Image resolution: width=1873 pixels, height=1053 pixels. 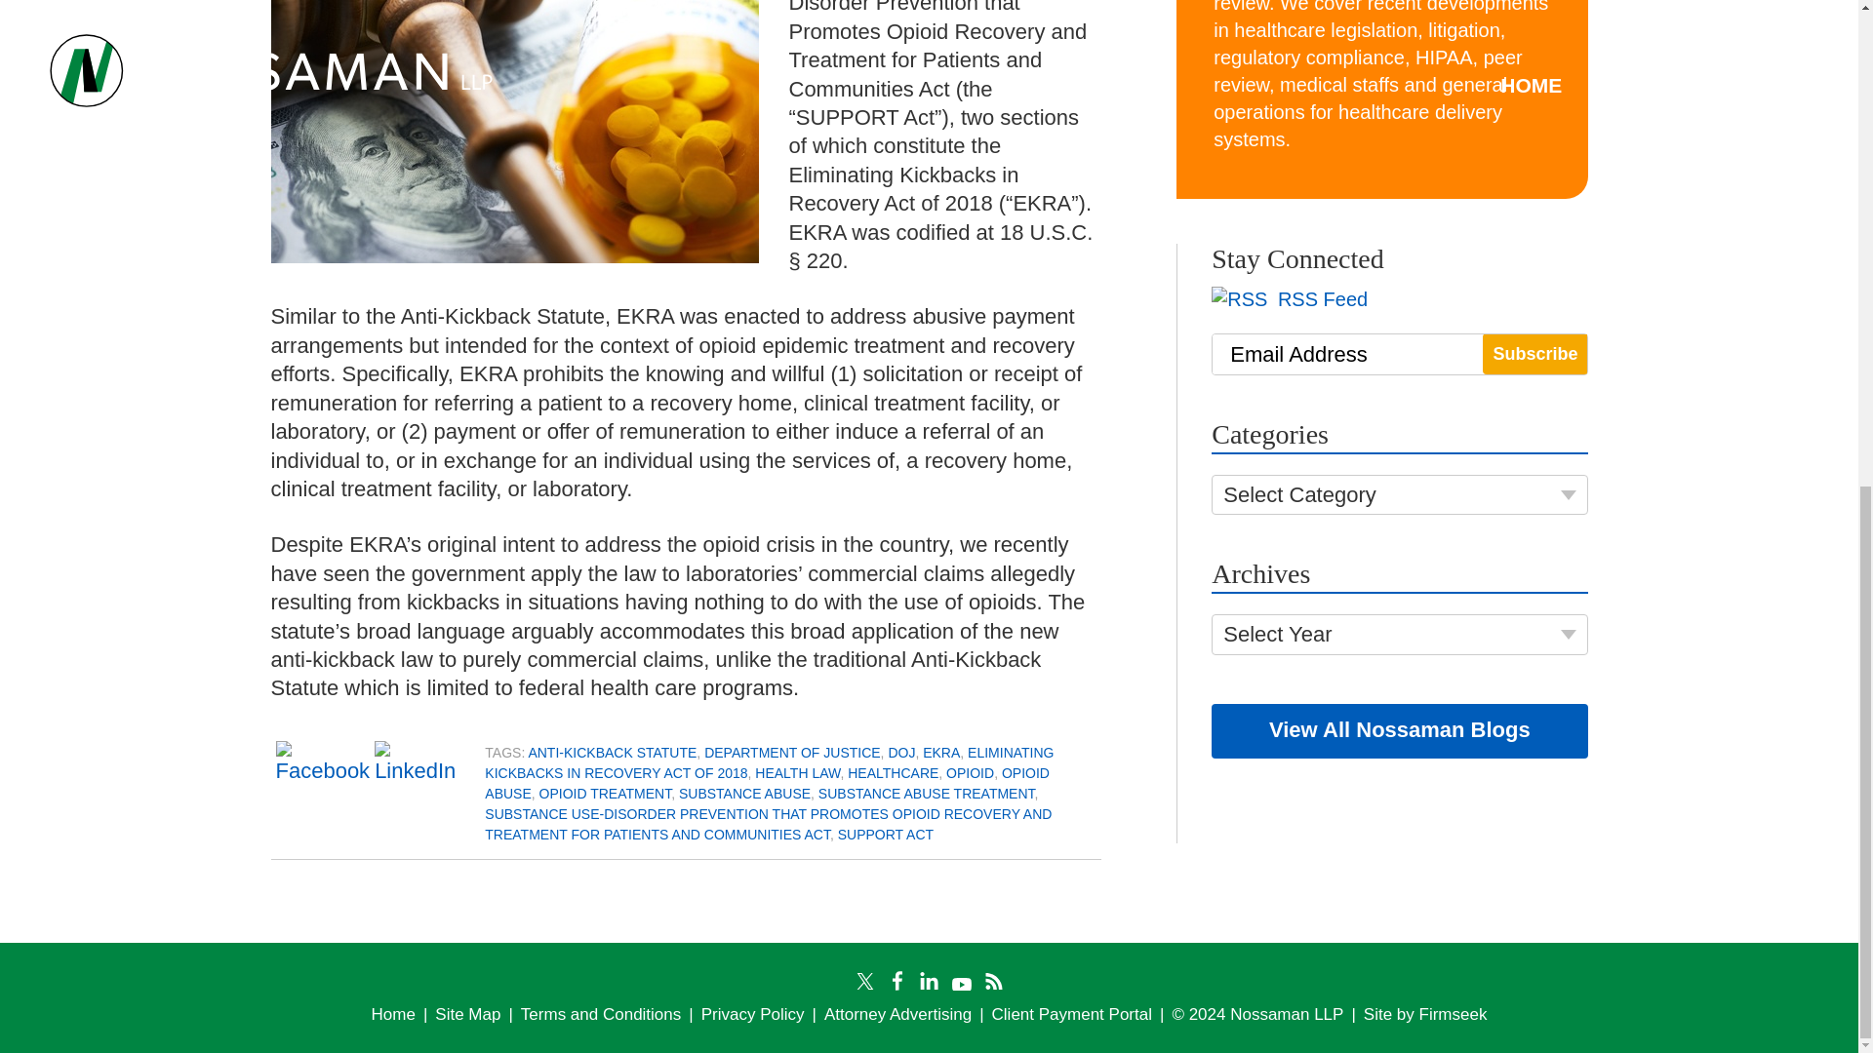 I want to click on HEALTHCARE, so click(x=893, y=773).